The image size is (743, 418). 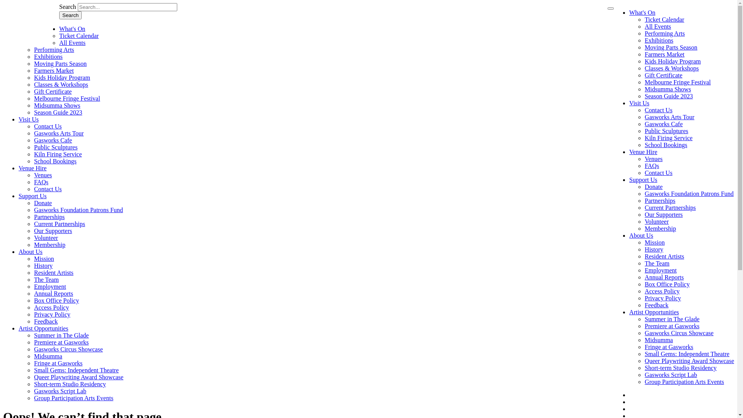 What do you see at coordinates (664, 214) in the screenshot?
I see `Our Supporters` at bounding box center [664, 214].